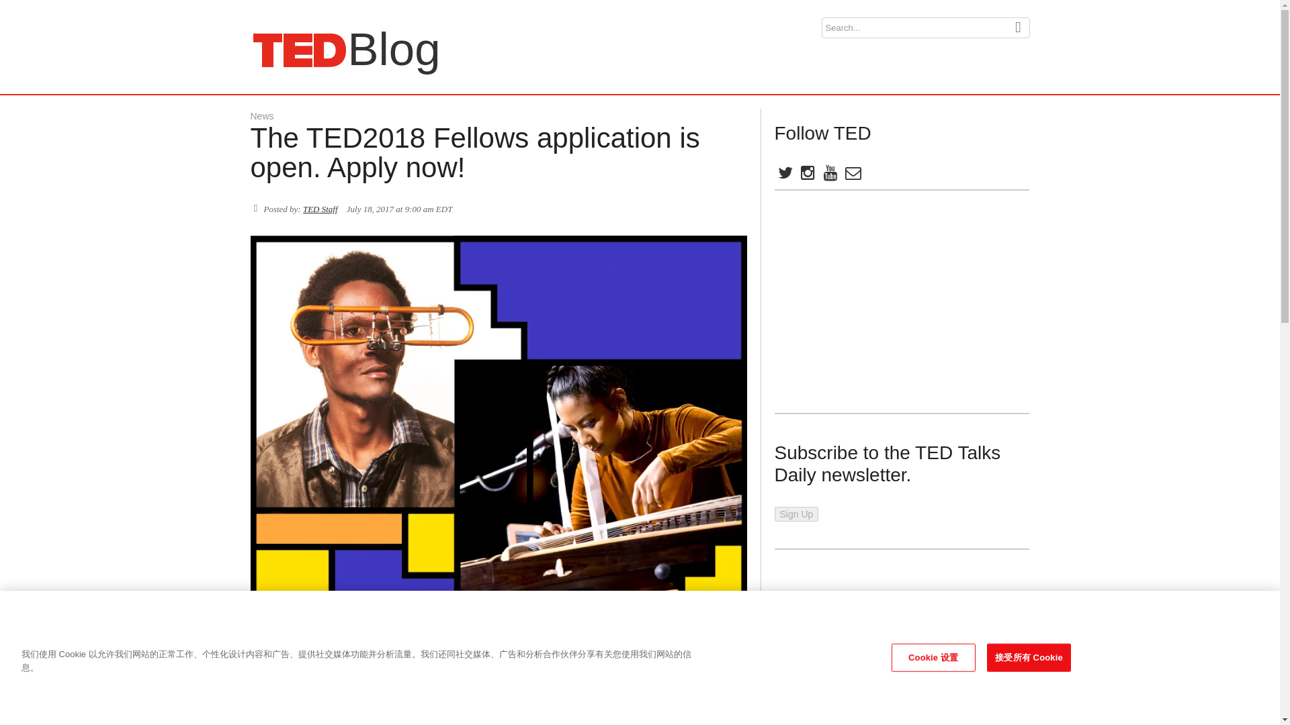 This screenshot has height=725, width=1290. What do you see at coordinates (795, 514) in the screenshot?
I see `Sign Up` at bounding box center [795, 514].